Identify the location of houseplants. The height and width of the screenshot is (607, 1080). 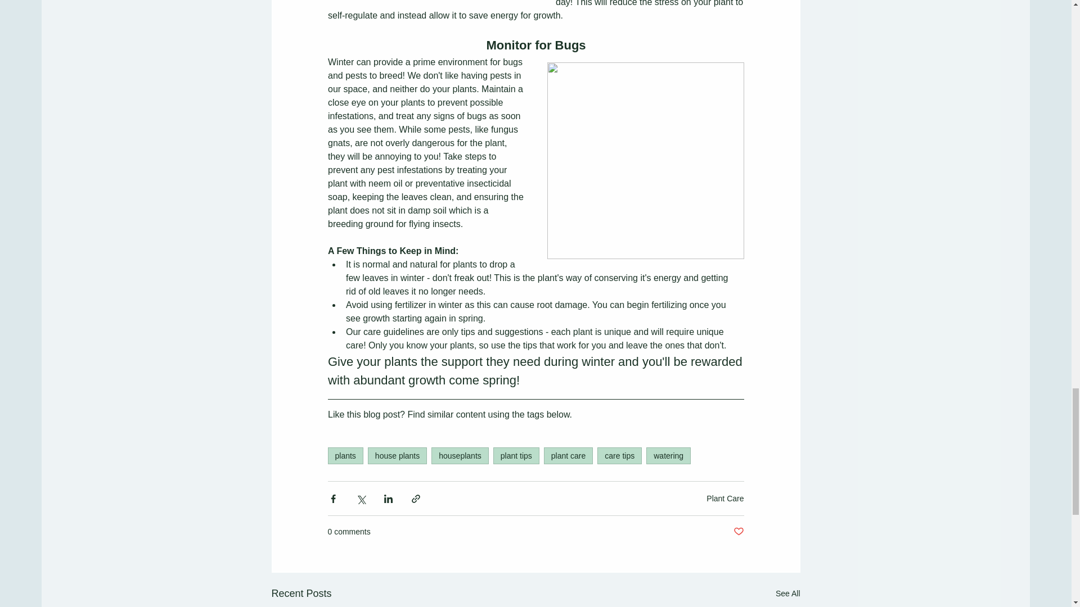
(460, 455).